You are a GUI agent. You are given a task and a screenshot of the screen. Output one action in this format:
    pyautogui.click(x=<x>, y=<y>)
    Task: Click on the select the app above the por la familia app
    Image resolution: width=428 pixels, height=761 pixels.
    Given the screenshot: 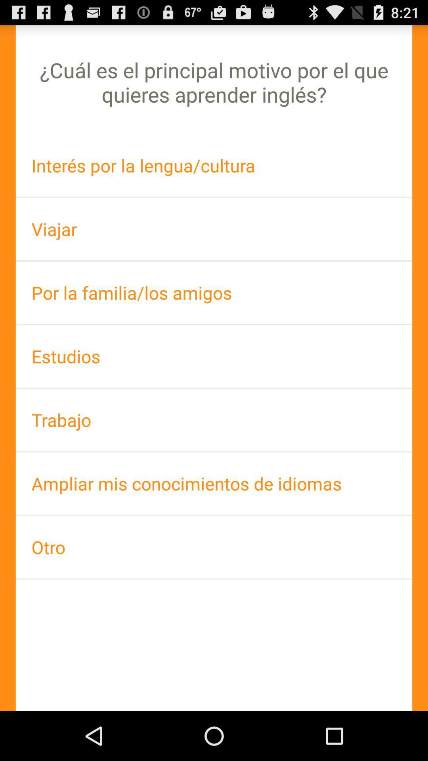 What is the action you would take?
    pyautogui.click(x=214, y=229)
    